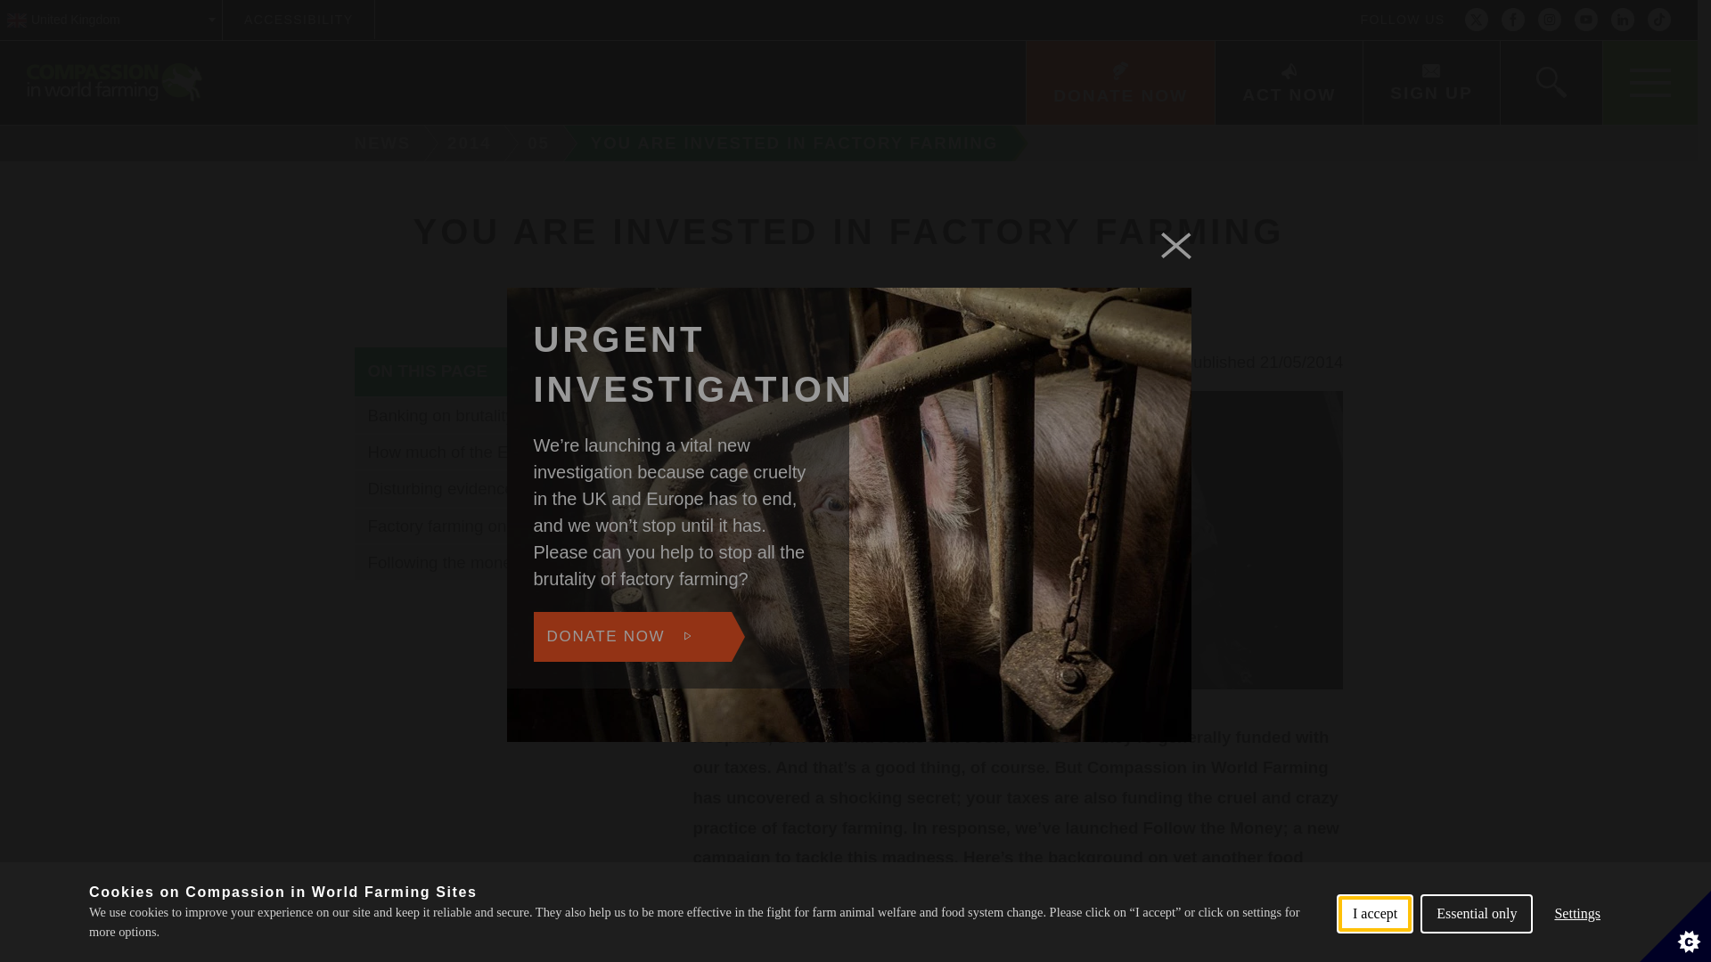 The height and width of the screenshot is (962, 1711). What do you see at coordinates (1476, 950) in the screenshot?
I see `Essential only` at bounding box center [1476, 950].